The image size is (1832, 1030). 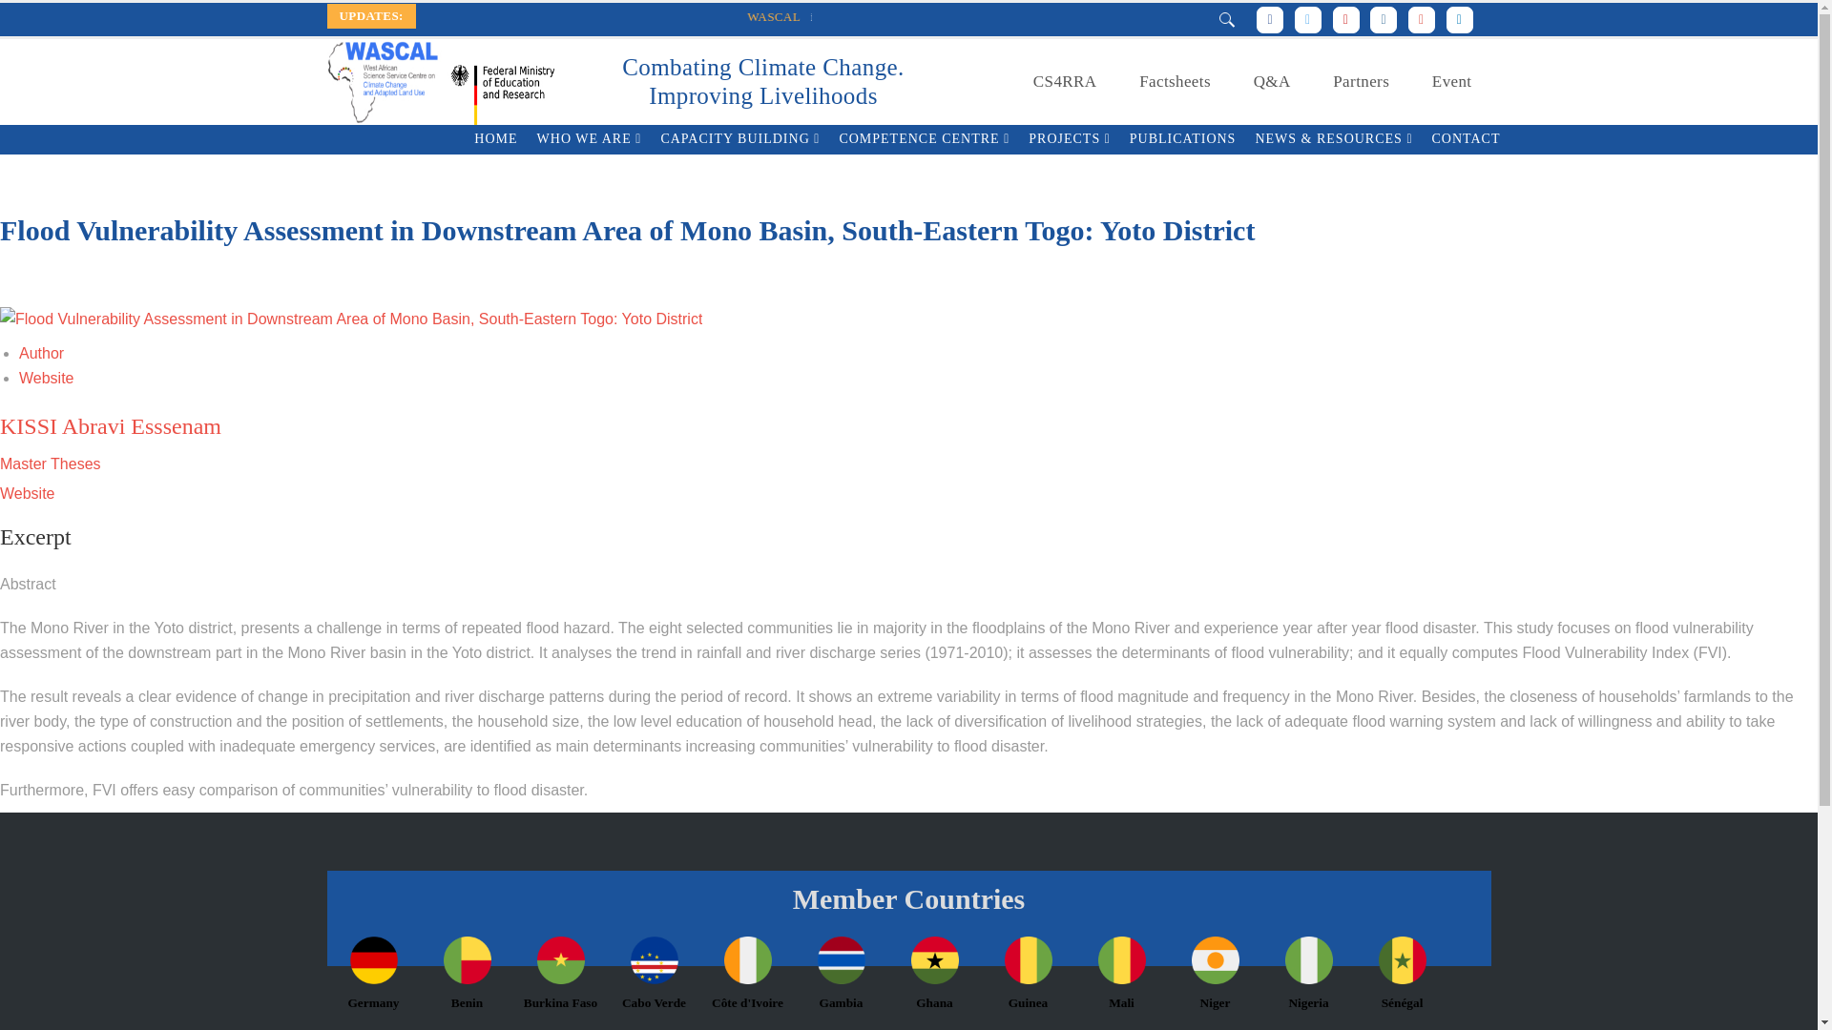 I want to click on Factsheets, so click(x=1174, y=82).